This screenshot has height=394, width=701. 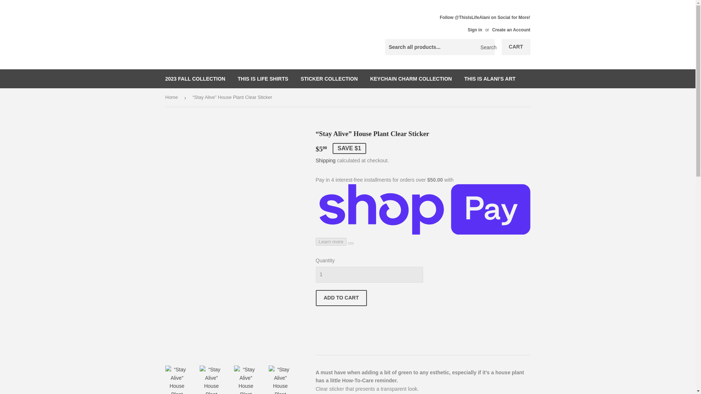 I want to click on KEYCHAIN CHARM COLLECTION, so click(x=411, y=79).